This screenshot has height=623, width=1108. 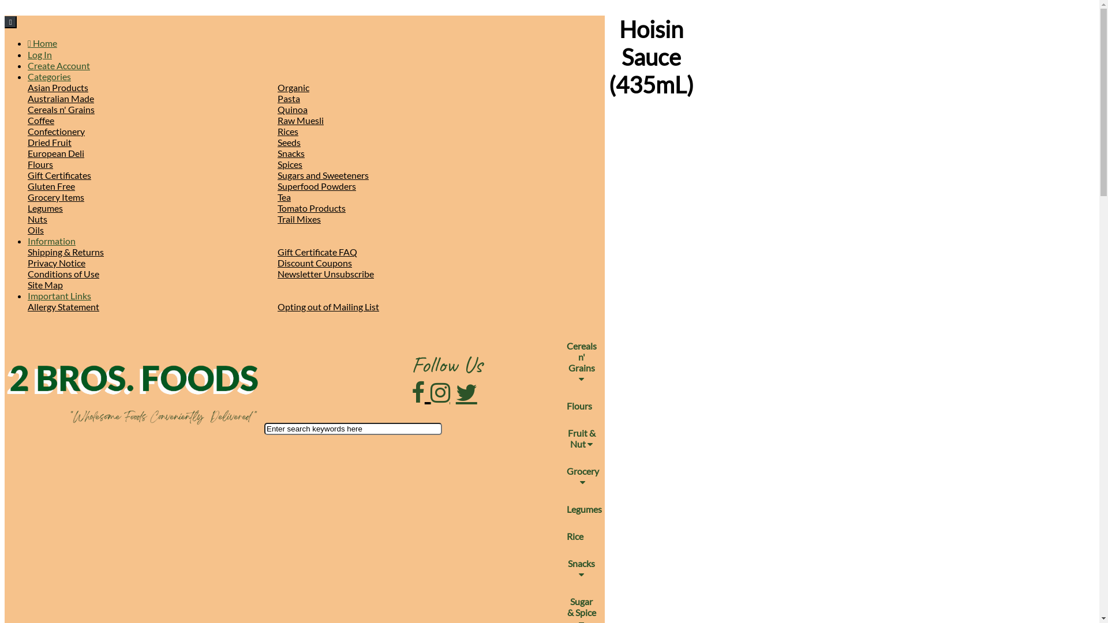 I want to click on Powered by Zen Cart :: The Art of E-Commerce, so click(x=134, y=386).